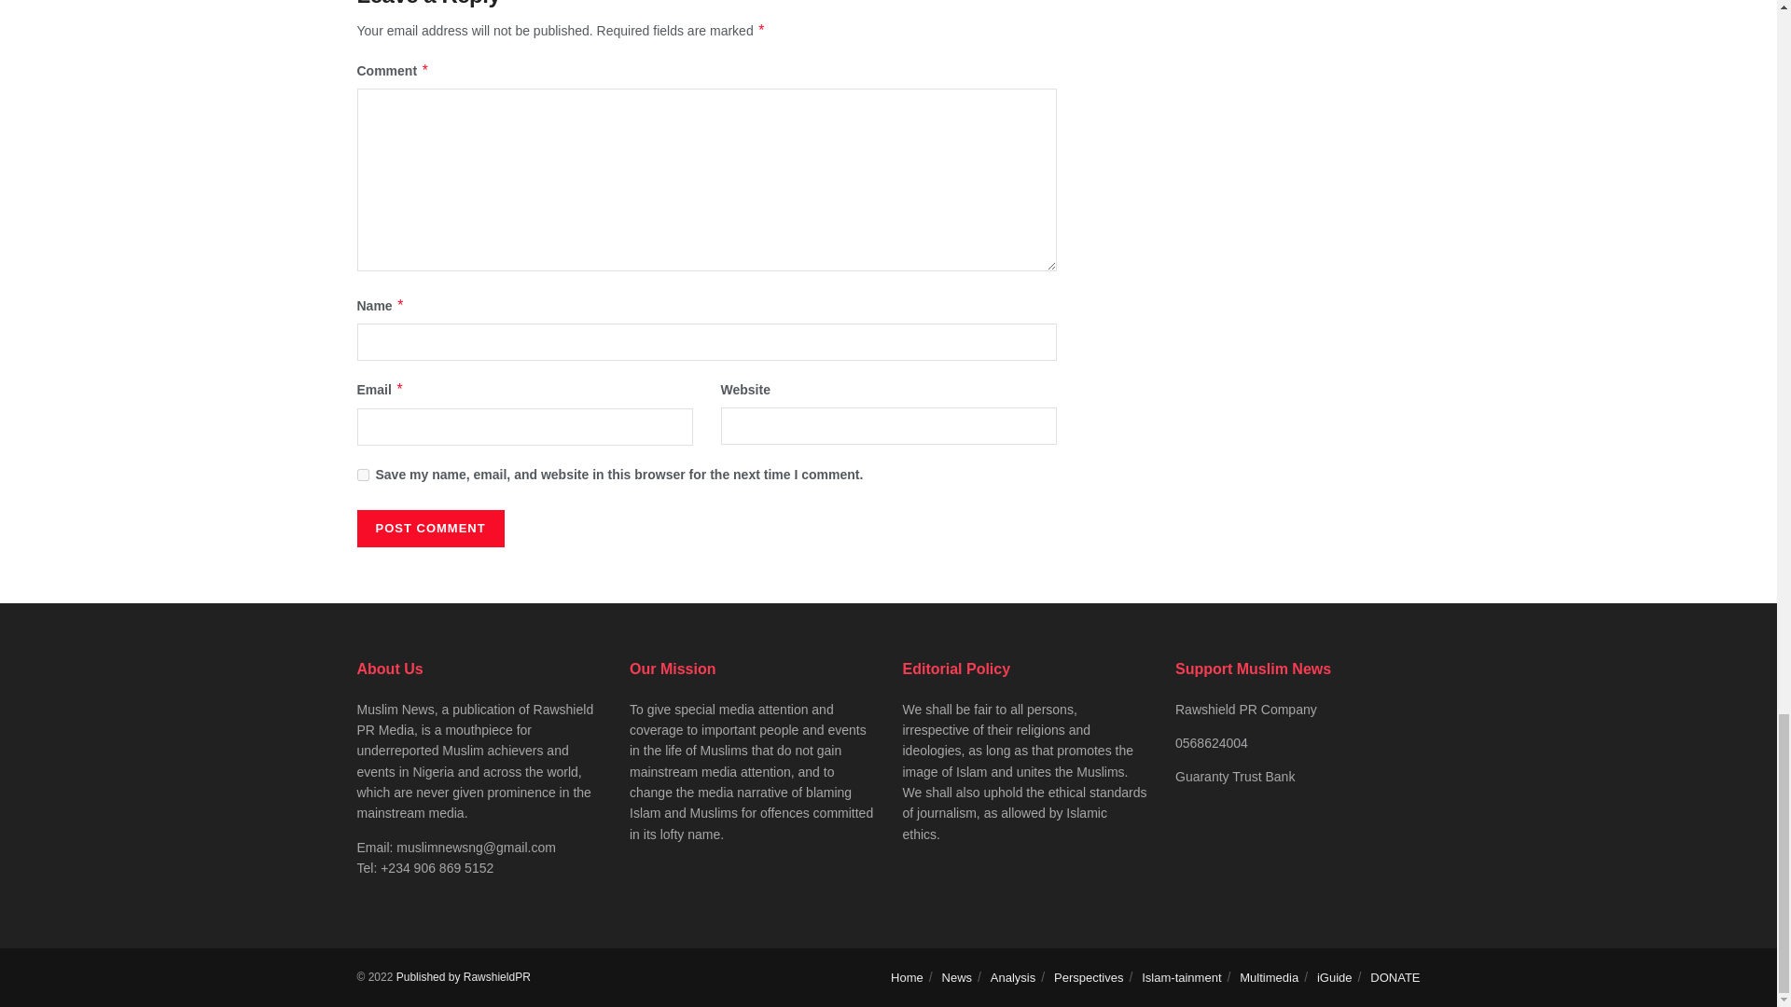 The width and height of the screenshot is (1791, 1007). What do you see at coordinates (362, 476) in the screenshot?
I see `yes` at bounding box center [362, 476].